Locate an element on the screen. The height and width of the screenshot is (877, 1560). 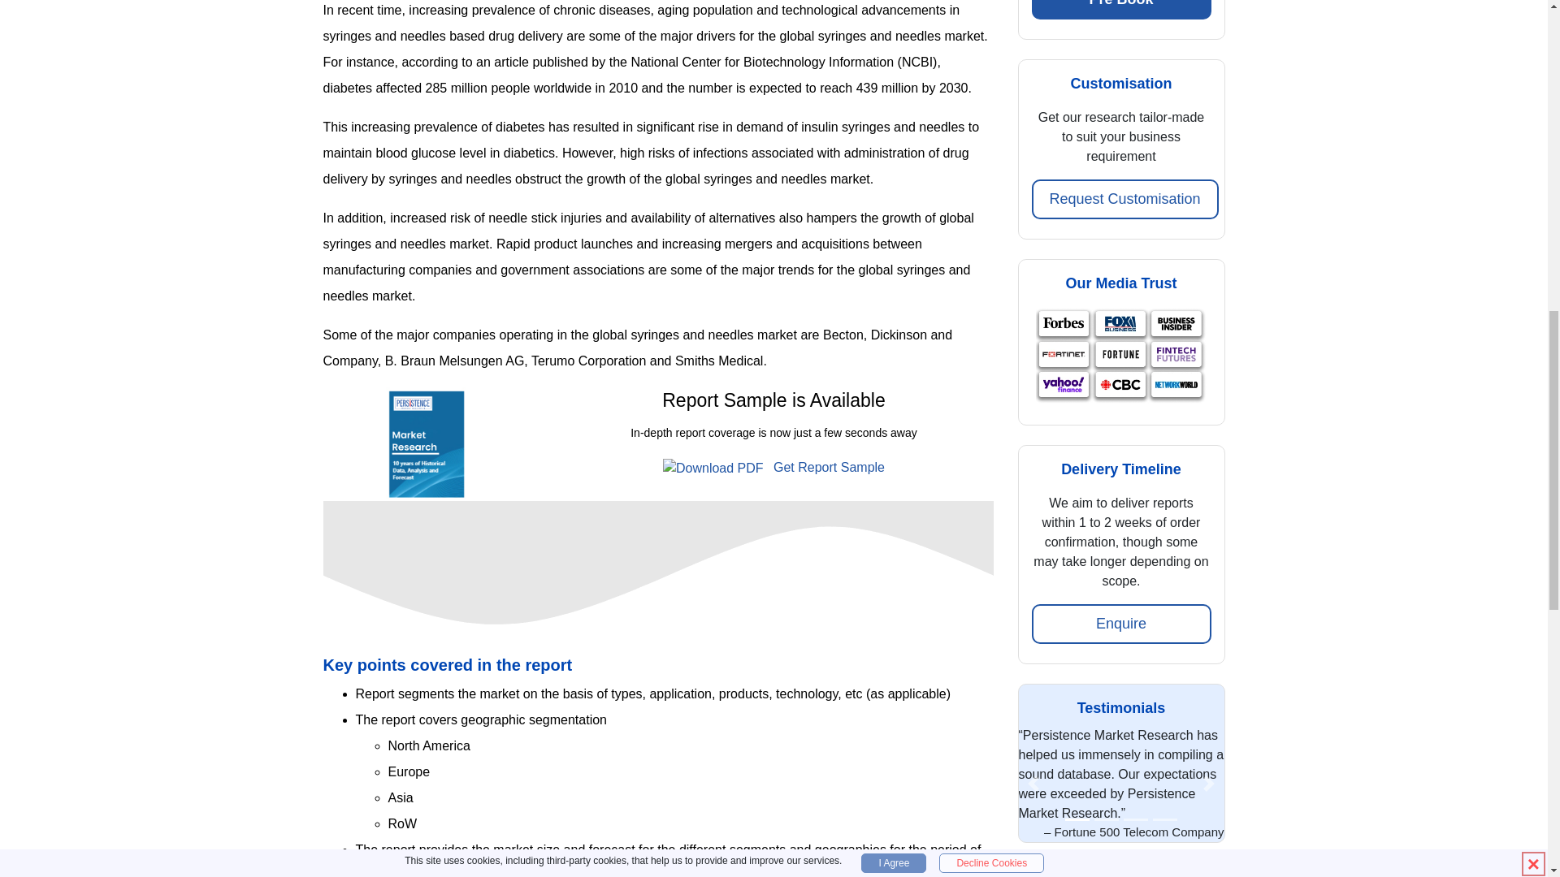
Pre Book is located at coordinates (1121, 10).